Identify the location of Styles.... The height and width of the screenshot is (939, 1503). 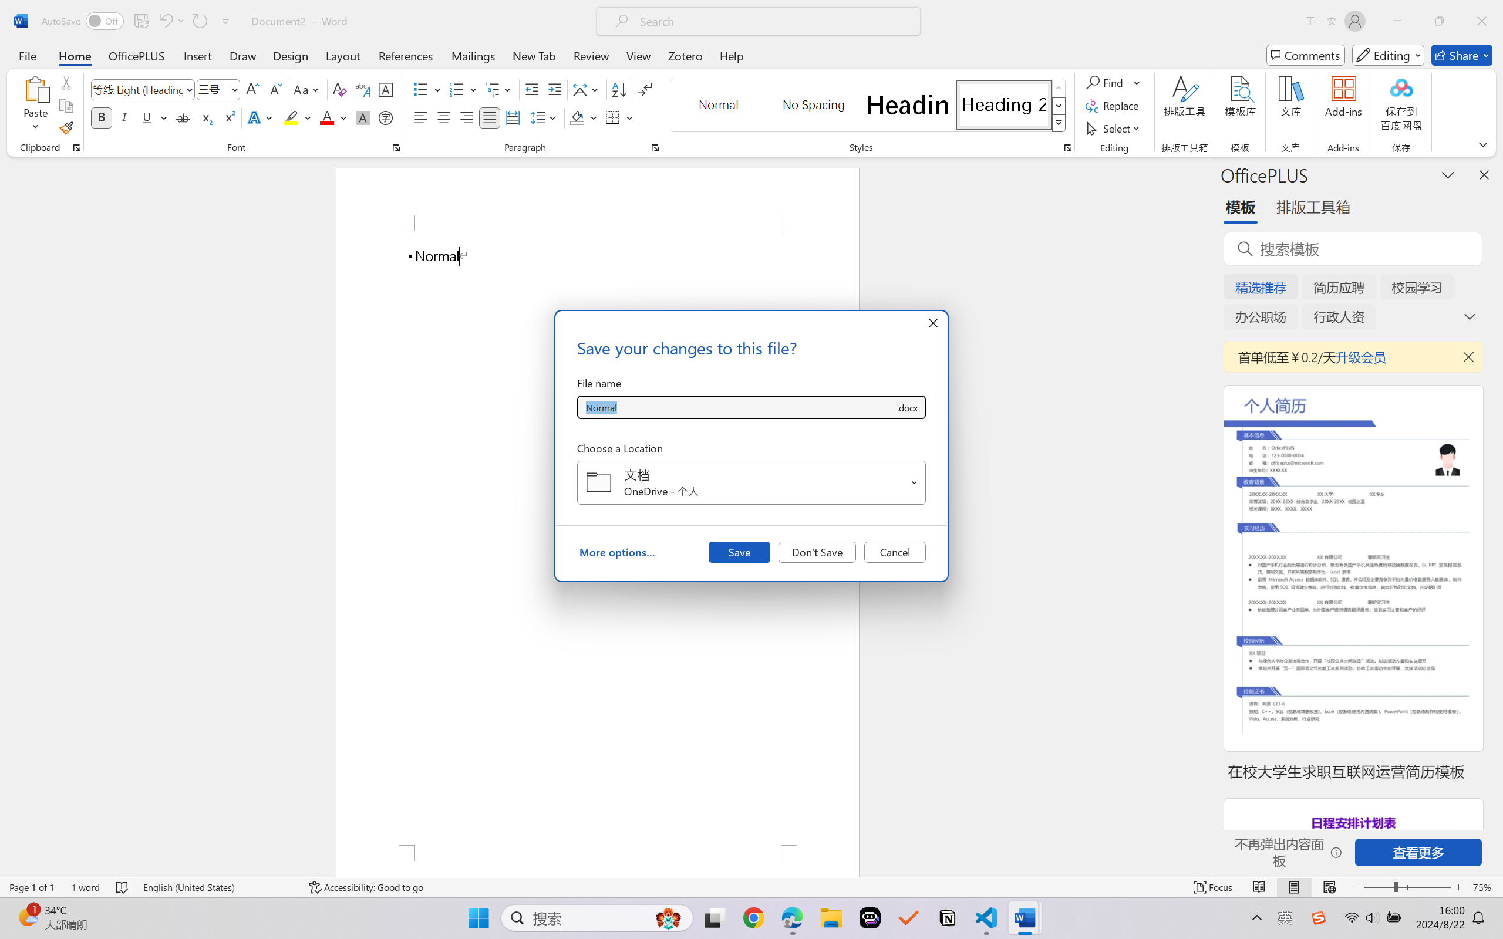
(1067, 148).